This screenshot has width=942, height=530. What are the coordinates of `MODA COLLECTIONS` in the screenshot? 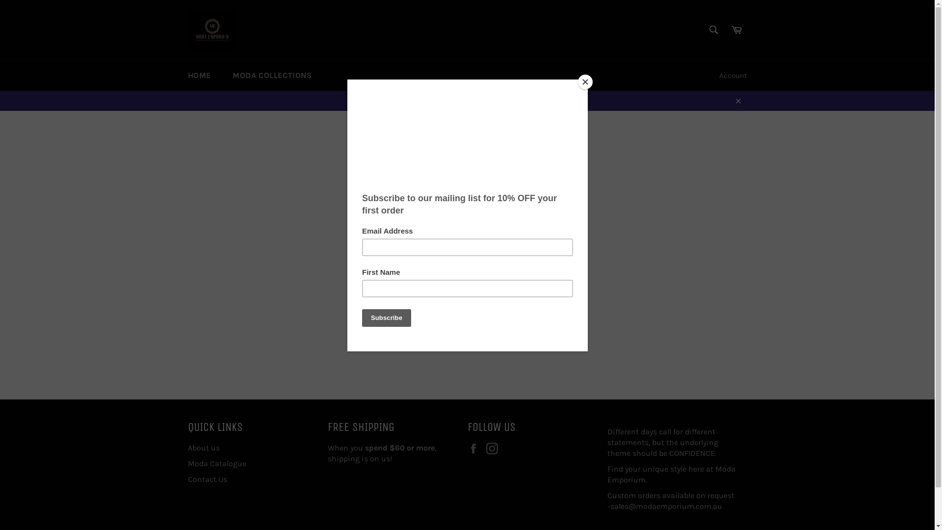 It's located at (272, 76).